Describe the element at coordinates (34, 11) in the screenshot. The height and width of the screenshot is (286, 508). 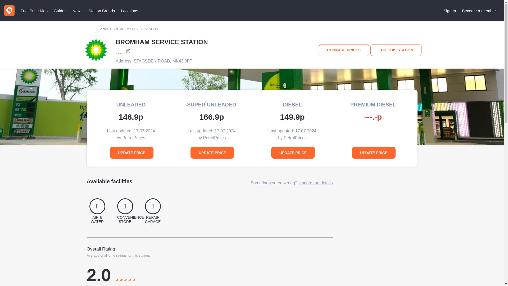
I see `Fuel Price Map` at that location.